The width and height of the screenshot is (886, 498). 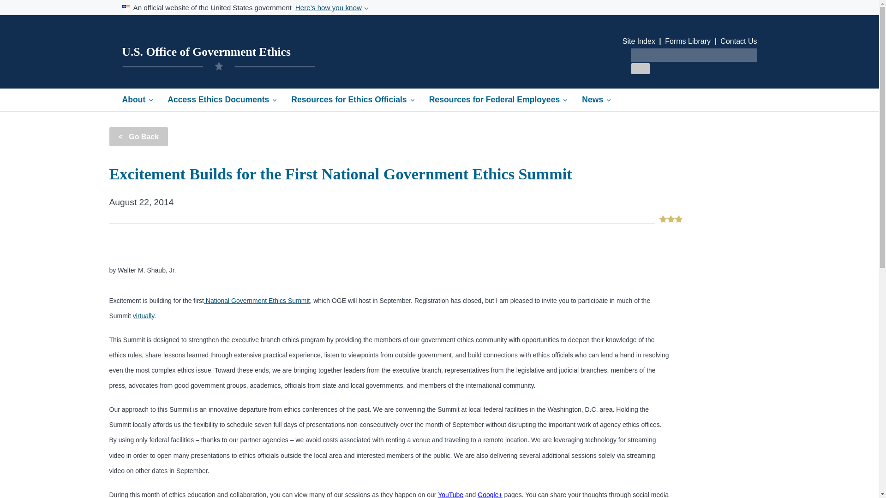 What do you see at coordinates (498, 100) in the screenshot?
I see `Resources for Federal Employees` at bounding box center [498, 100].